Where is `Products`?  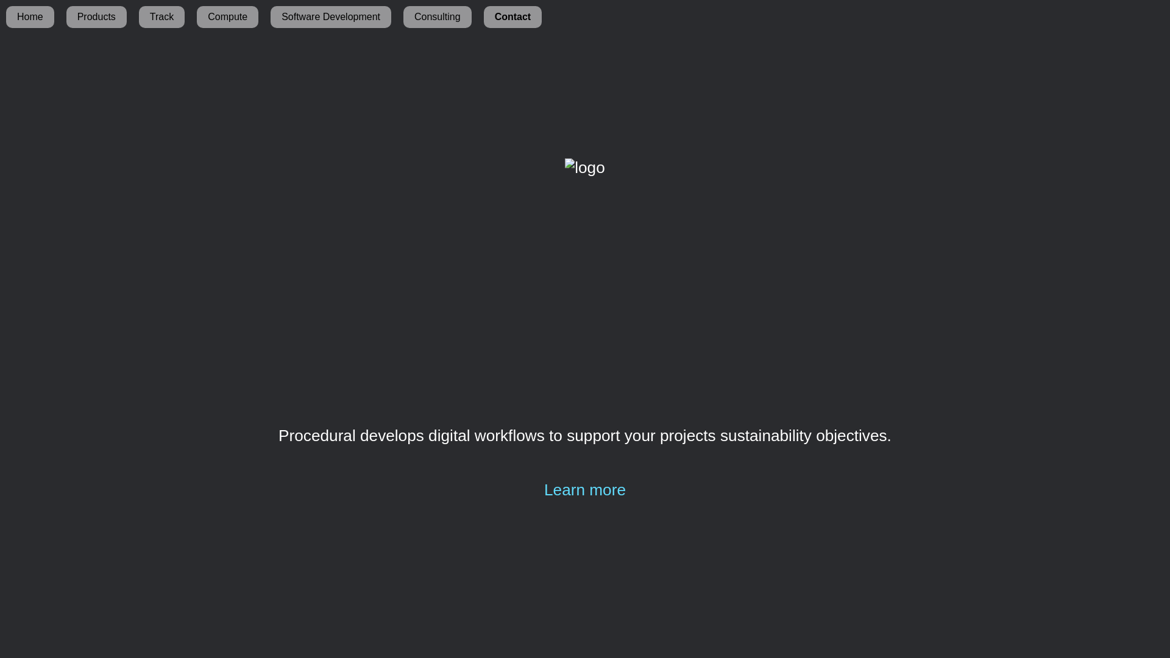 Products is located at coordinates (96, 17).